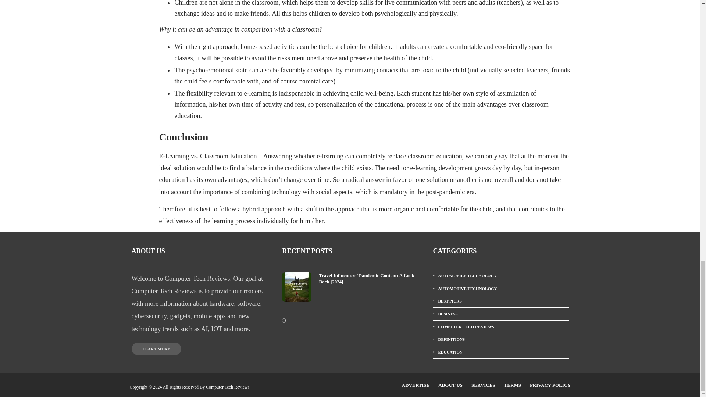  Describe the element at coordinates (501, 301) in the screenshot. I see `BEST PICKS` at that location.